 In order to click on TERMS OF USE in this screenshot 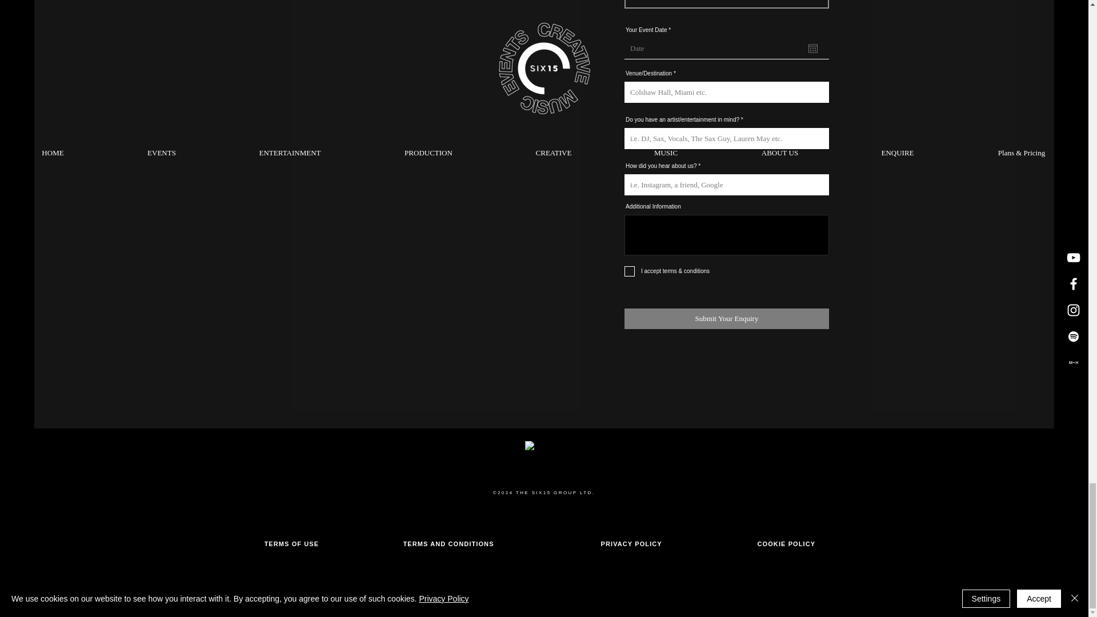, I will do `click(295, 544)`.